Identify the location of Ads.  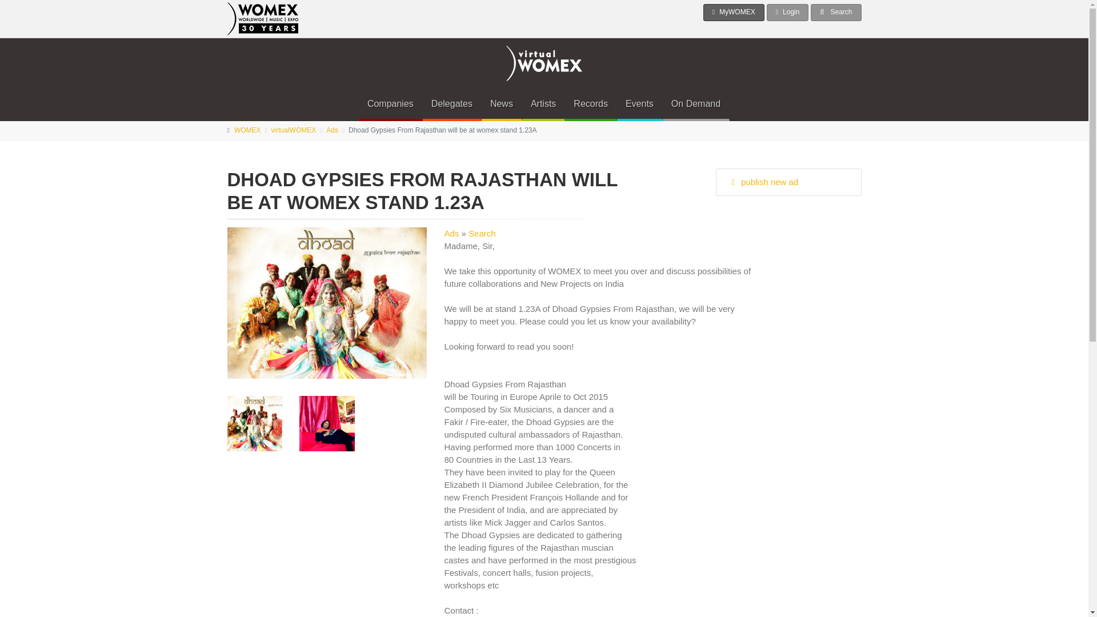
(331, 130).